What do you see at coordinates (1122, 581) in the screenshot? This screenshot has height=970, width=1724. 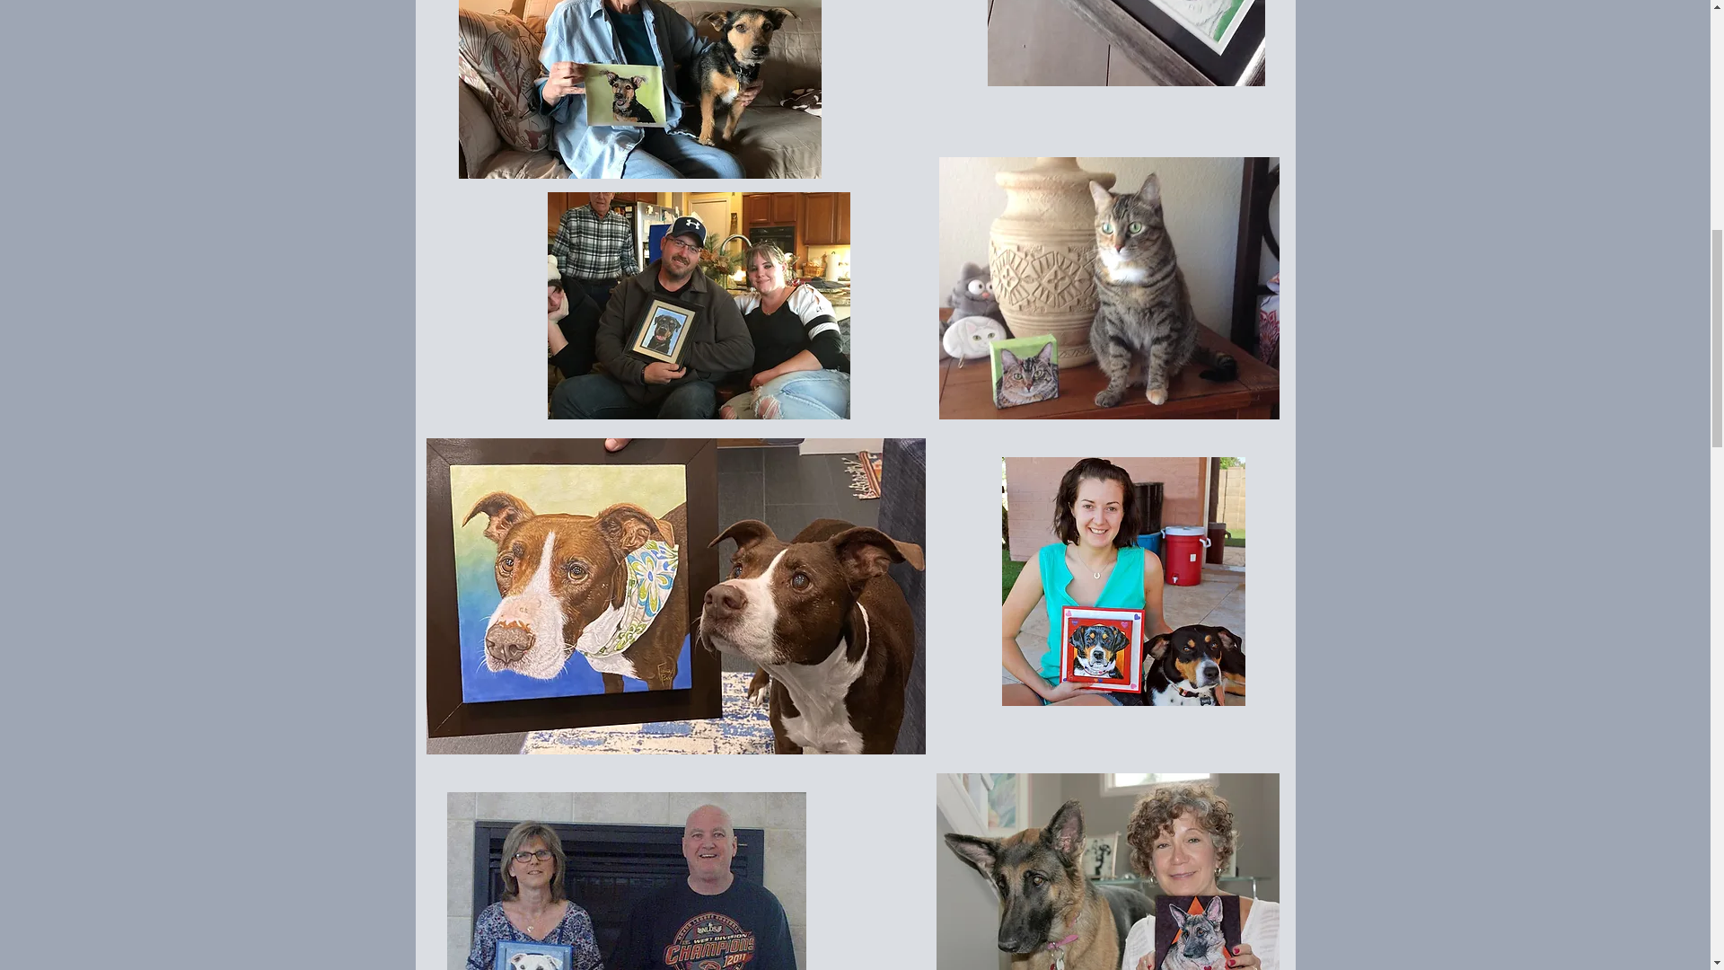 I see `Taffy the hound dog loves her custom pet portrait painting!` at bounding box center [1122, 581].